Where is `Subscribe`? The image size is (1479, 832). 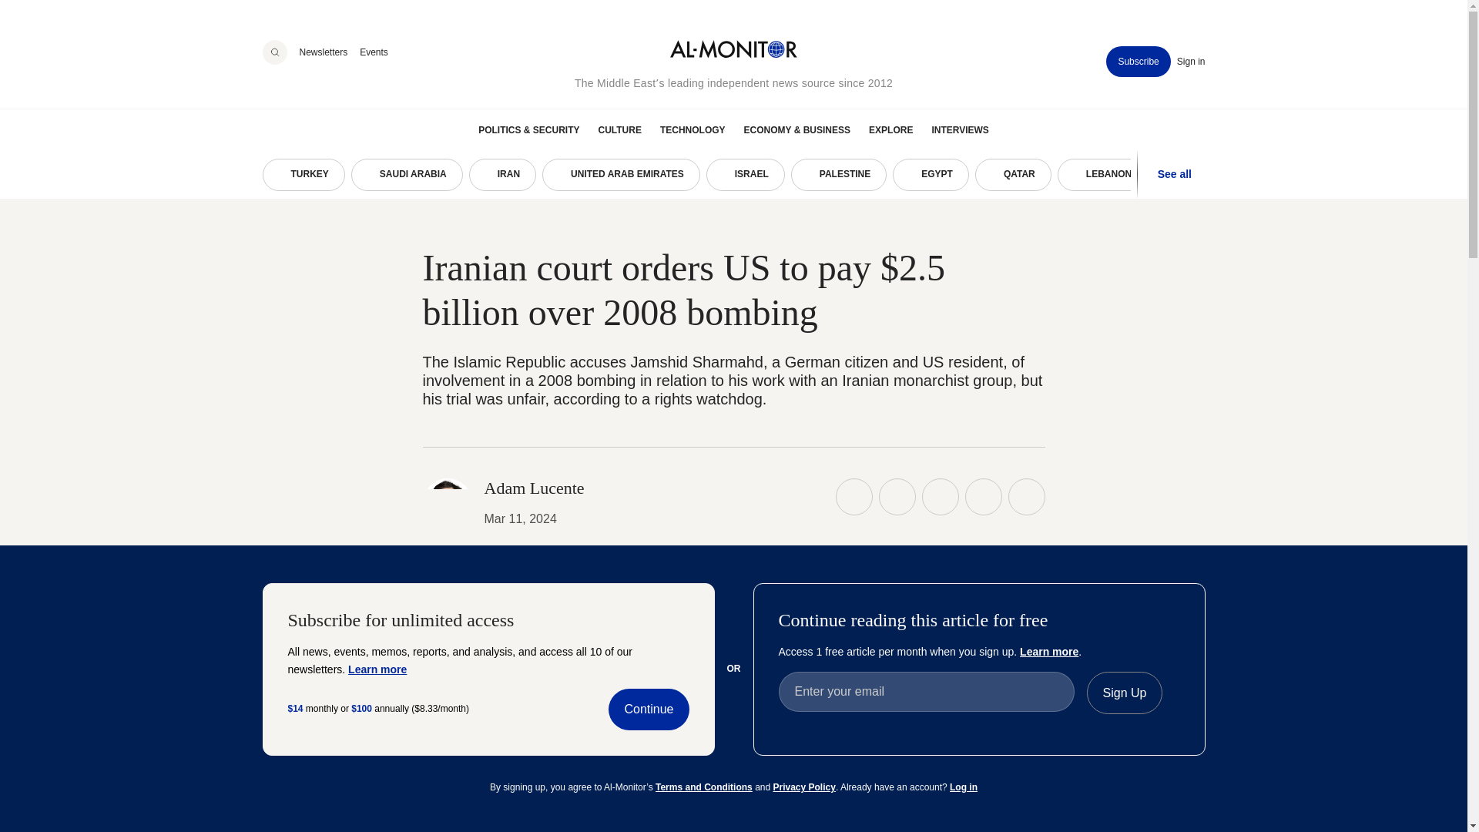 Subscribe is located at coordinates (1138, 62).